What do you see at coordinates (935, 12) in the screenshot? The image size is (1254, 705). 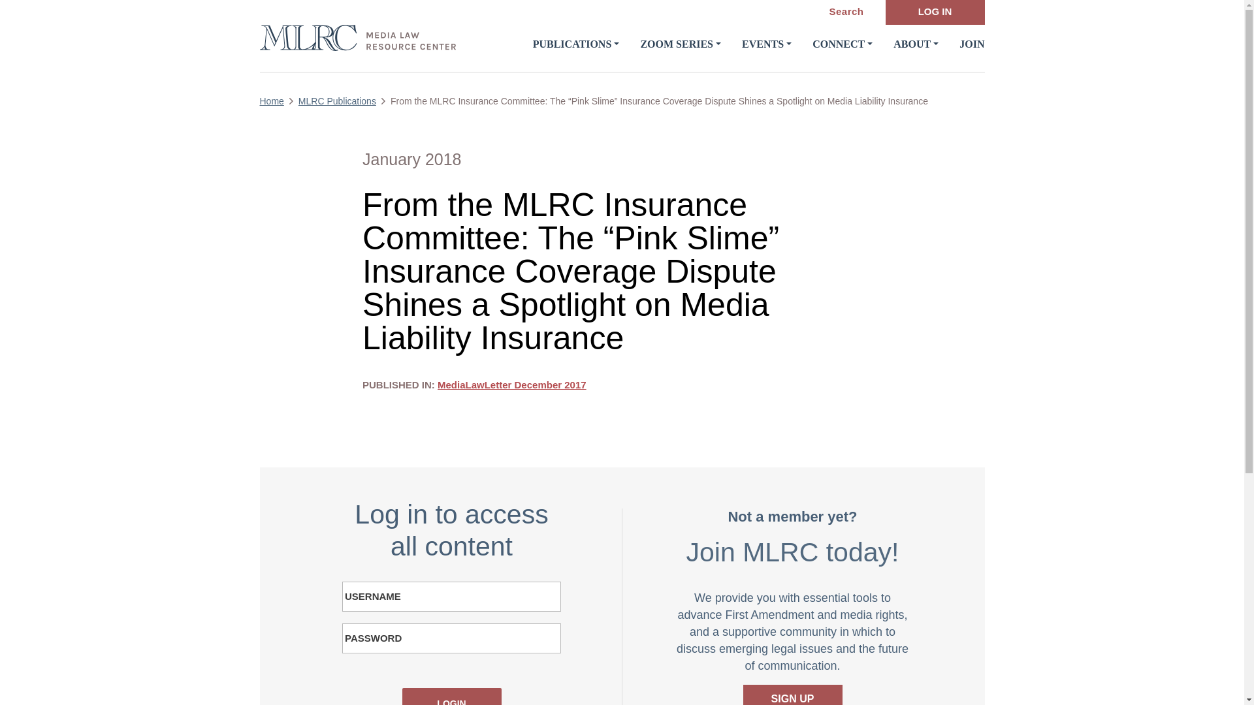 I see `LOG IN` at bounding box center [935, 12].